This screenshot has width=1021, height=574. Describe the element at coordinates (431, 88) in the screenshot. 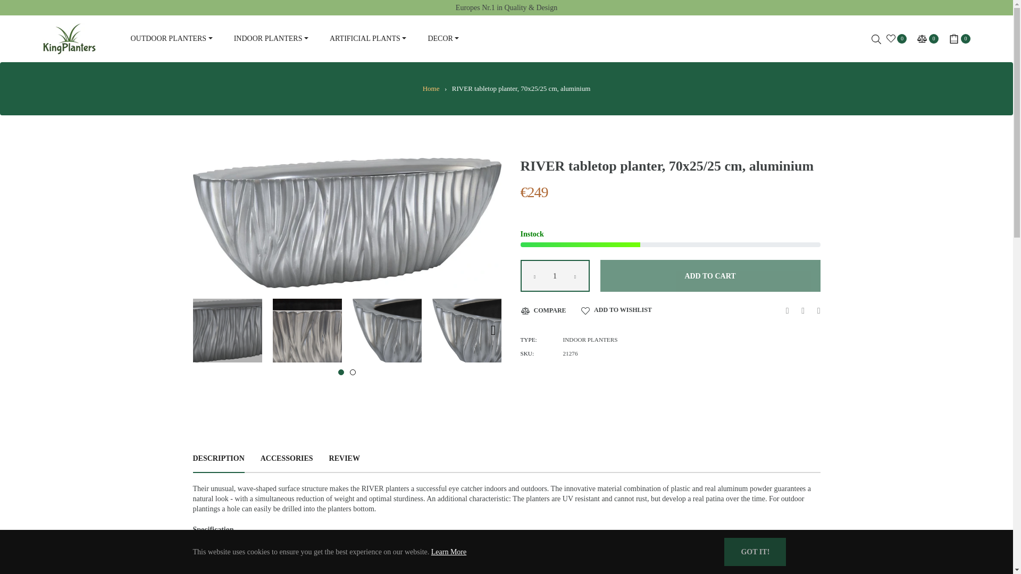

I see `Home` at that location.